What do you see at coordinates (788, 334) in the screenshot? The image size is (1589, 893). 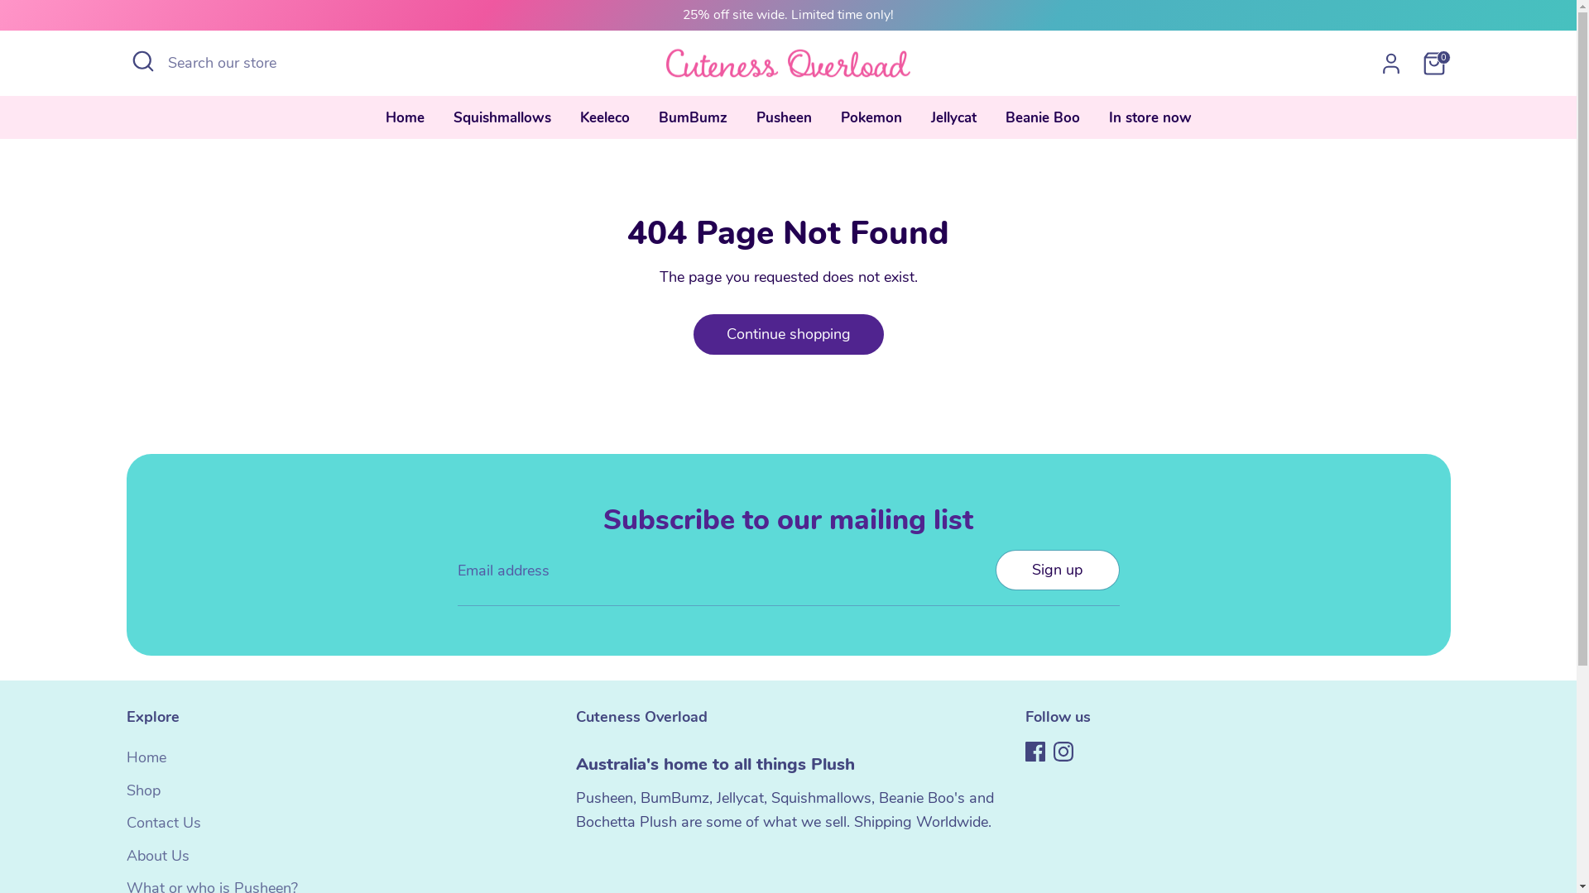 I see `Continue shopping` at bounding box center [788, 334].